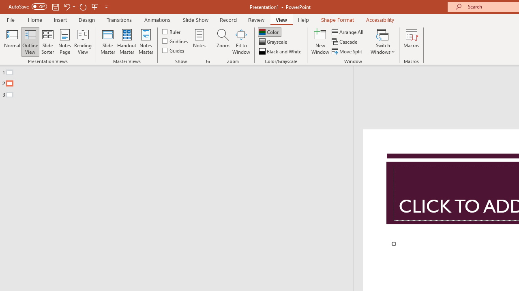  What do you see at coordinates (174, 50) in the screenshot?
I see `Guides` at bounding box center [174, 50].